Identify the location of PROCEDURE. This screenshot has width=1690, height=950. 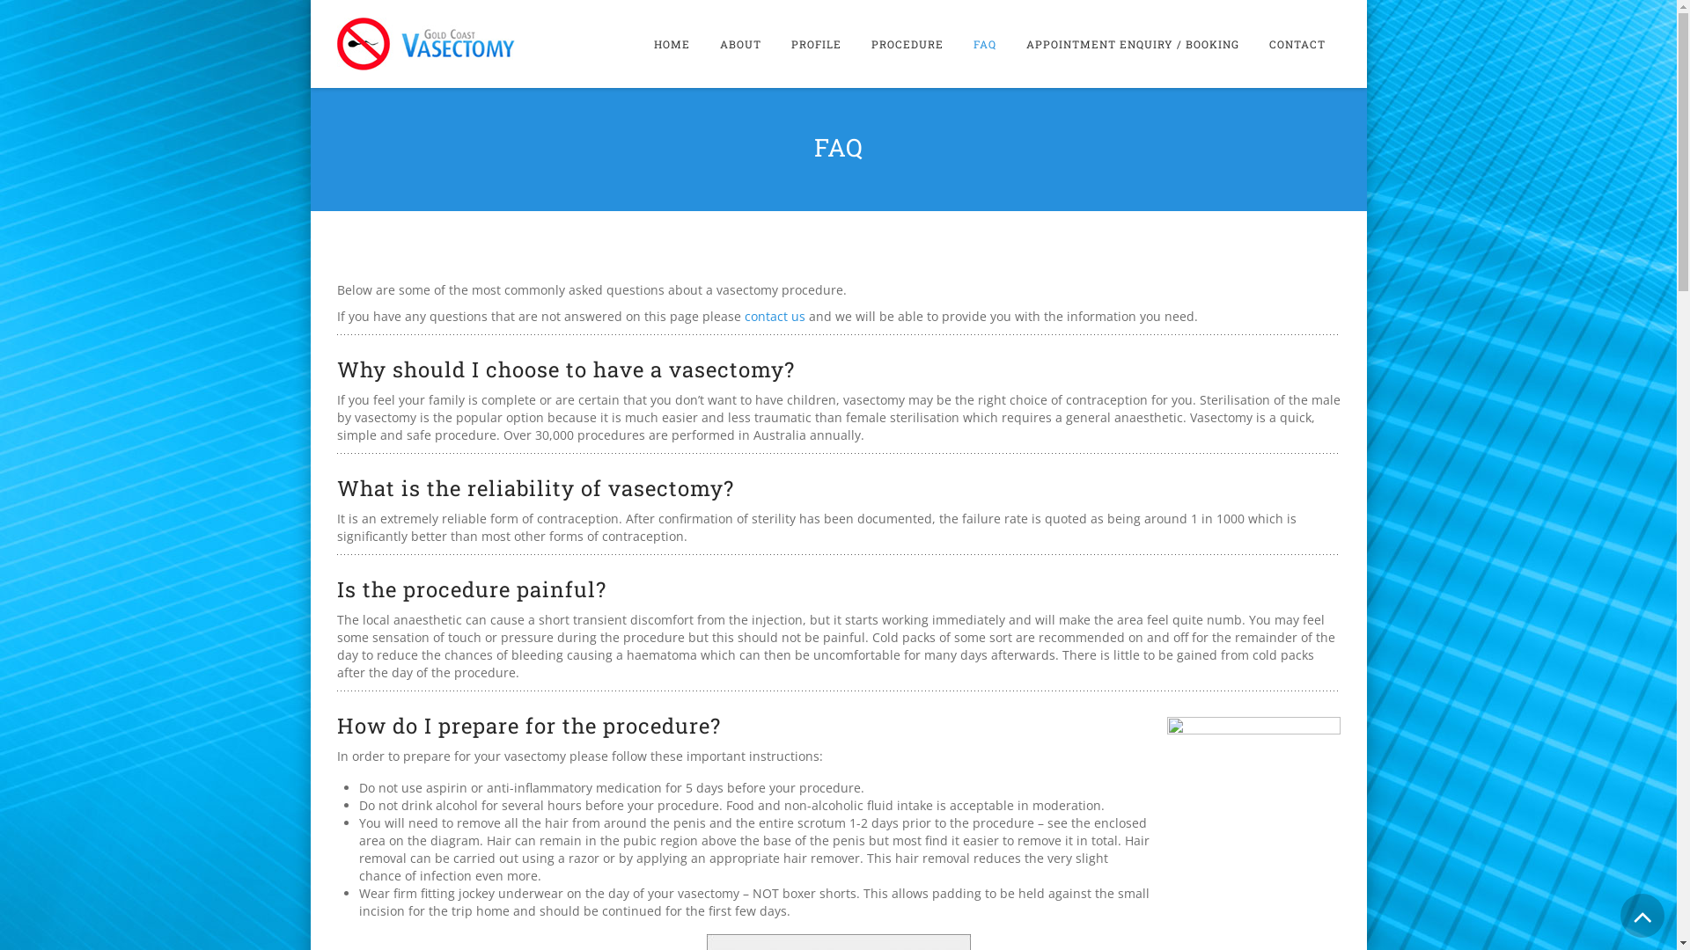
(907, 44).